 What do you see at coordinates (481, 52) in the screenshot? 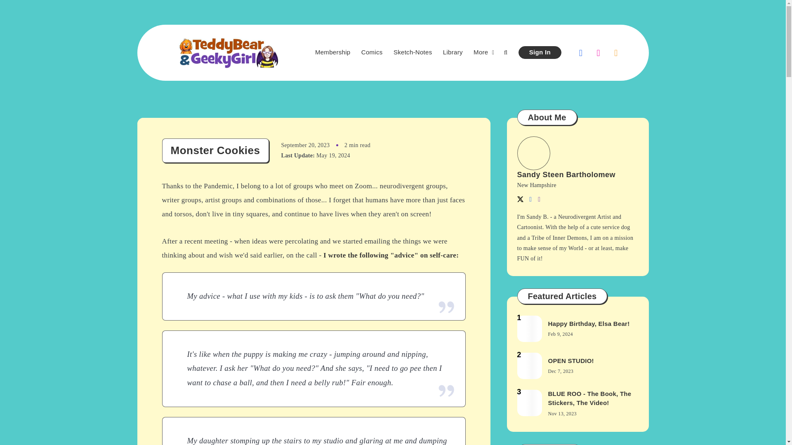
I see `More` at bounding box center [481, 52].